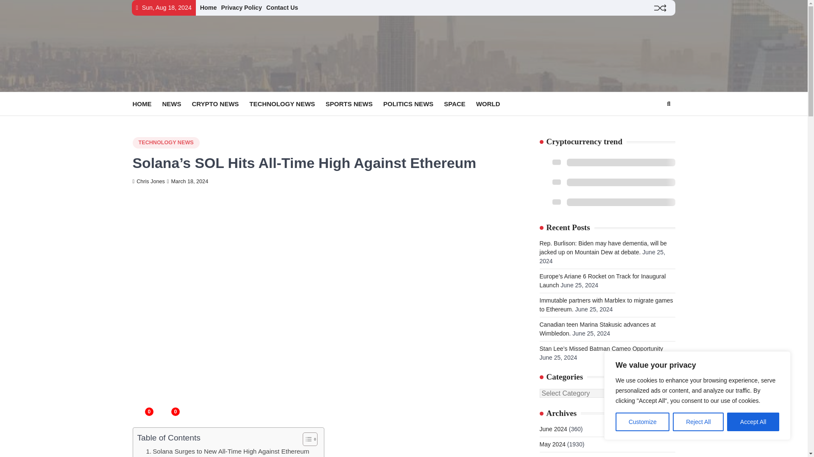  What do you see at coordinates (282, 7) in the screenshot?
I see `Contact Us` at bounding box center [282, 7].